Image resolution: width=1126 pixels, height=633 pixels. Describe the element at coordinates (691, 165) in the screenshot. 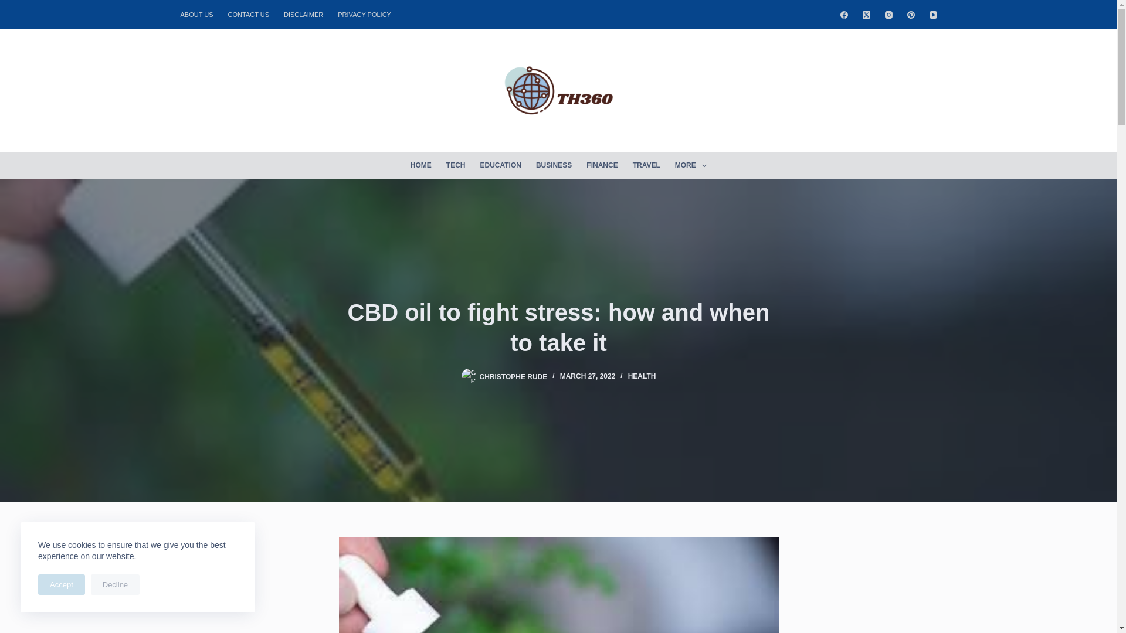

I see `MORE` at that location.